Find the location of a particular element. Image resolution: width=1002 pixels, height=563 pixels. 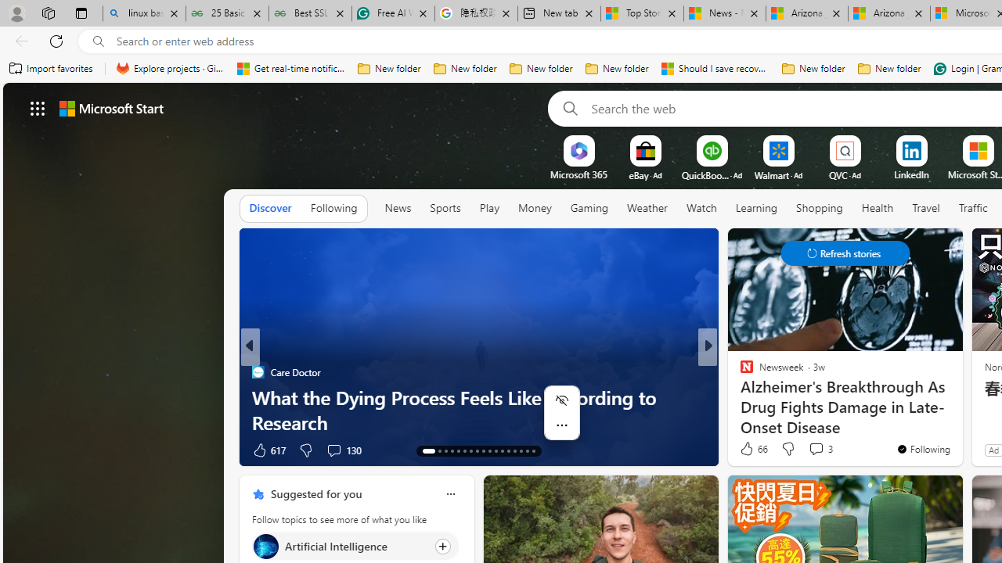

You're following Newsweek is located at coordinates (923, 448).